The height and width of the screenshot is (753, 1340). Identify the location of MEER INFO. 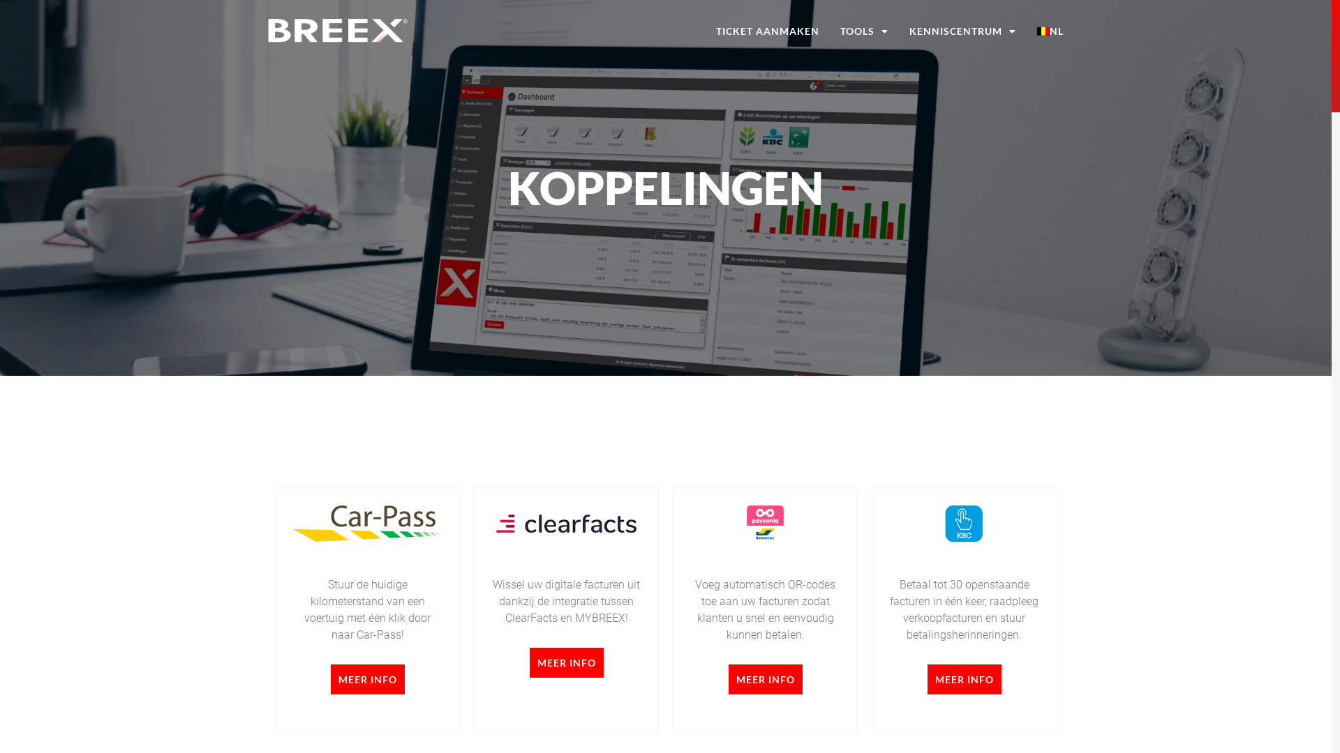
(566, 662).